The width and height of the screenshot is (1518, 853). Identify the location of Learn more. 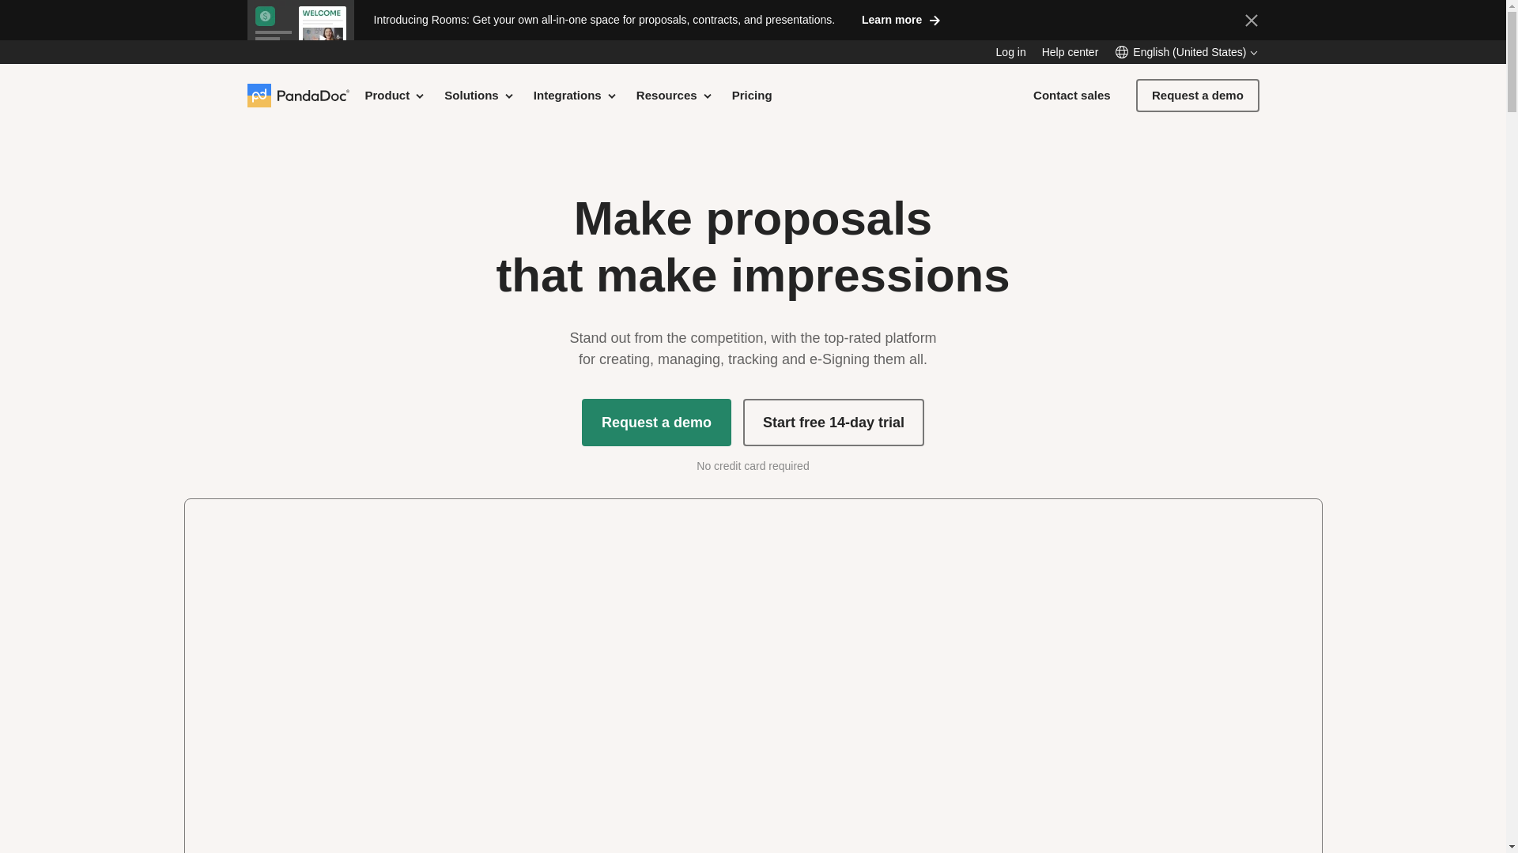
(901, 19).